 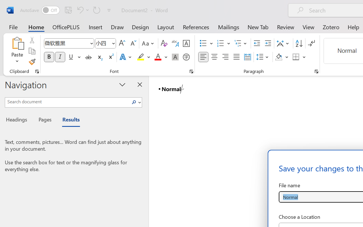 What do you see at coordinates (258, 27) in the screenshot?
I see `New Tab` at bounding box center [258, 27].